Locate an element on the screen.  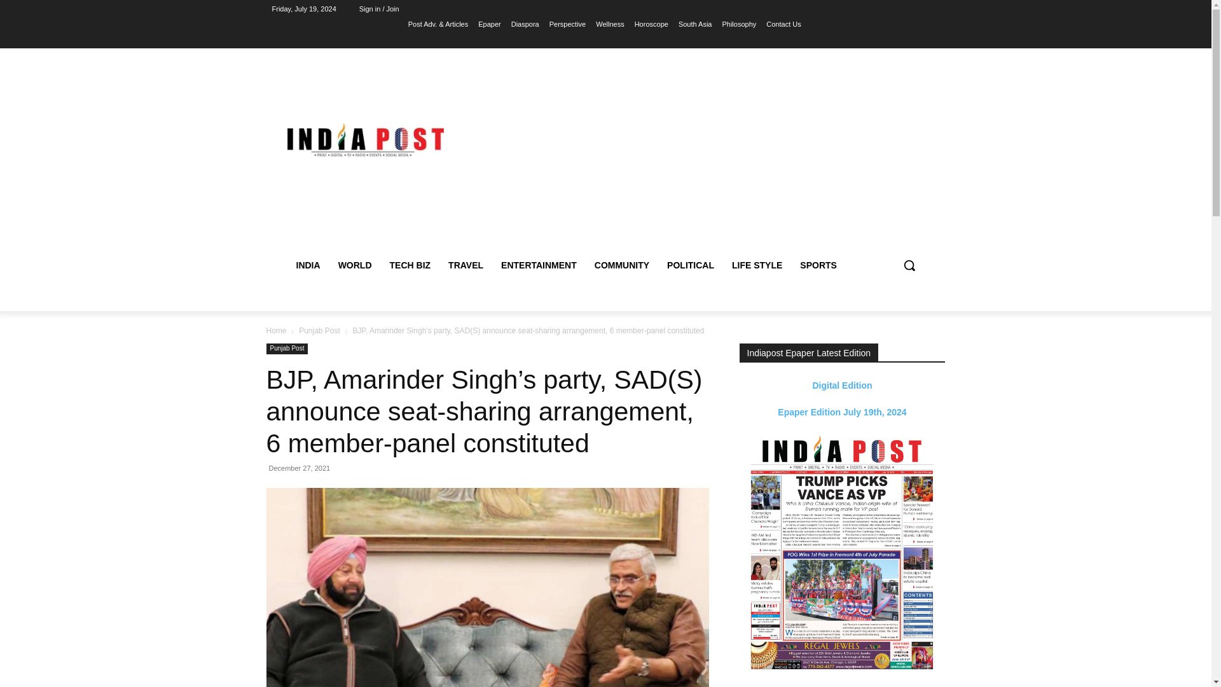
Philosophy is located at coordinates (738, 24).